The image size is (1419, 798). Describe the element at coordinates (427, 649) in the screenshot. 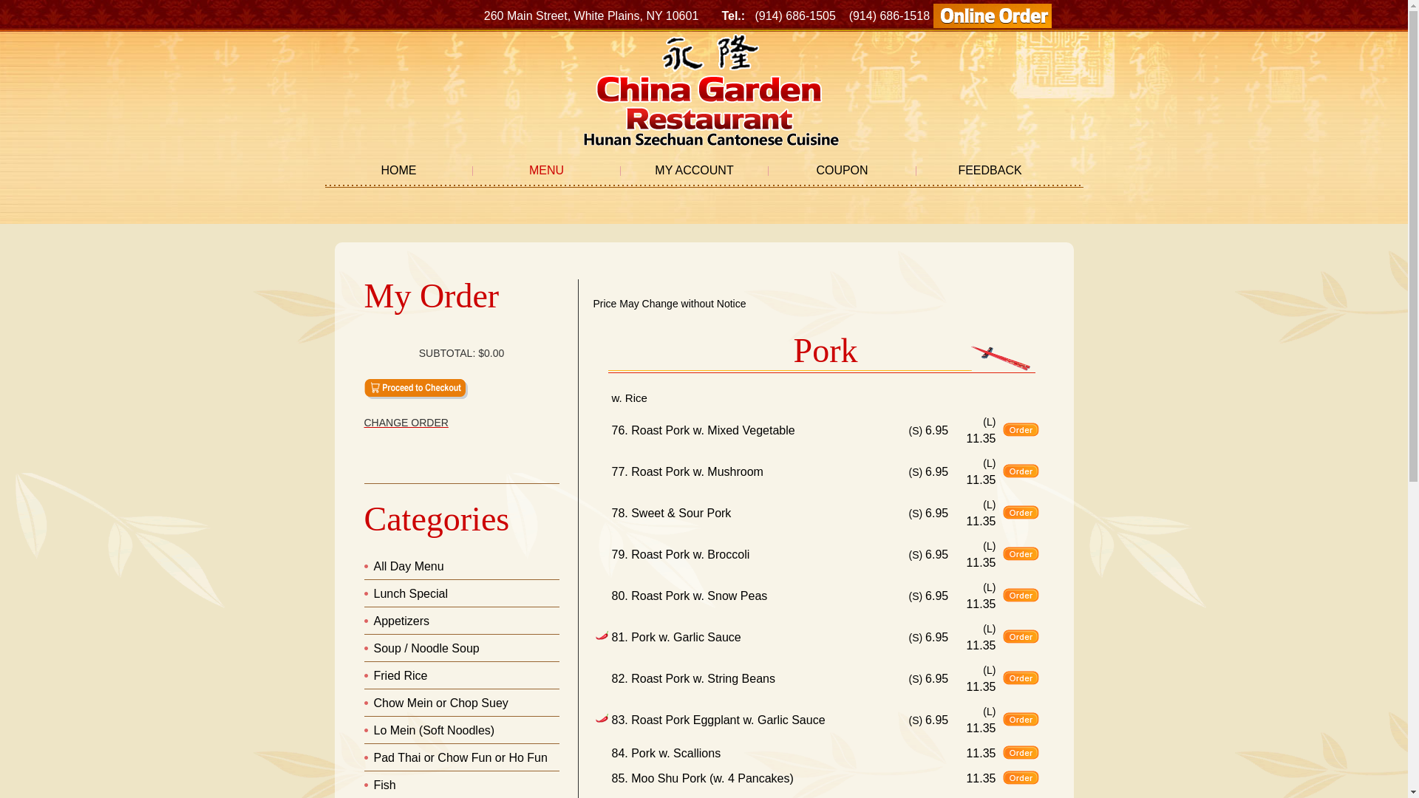

I see `Soup / Noodle Soup` at that location.